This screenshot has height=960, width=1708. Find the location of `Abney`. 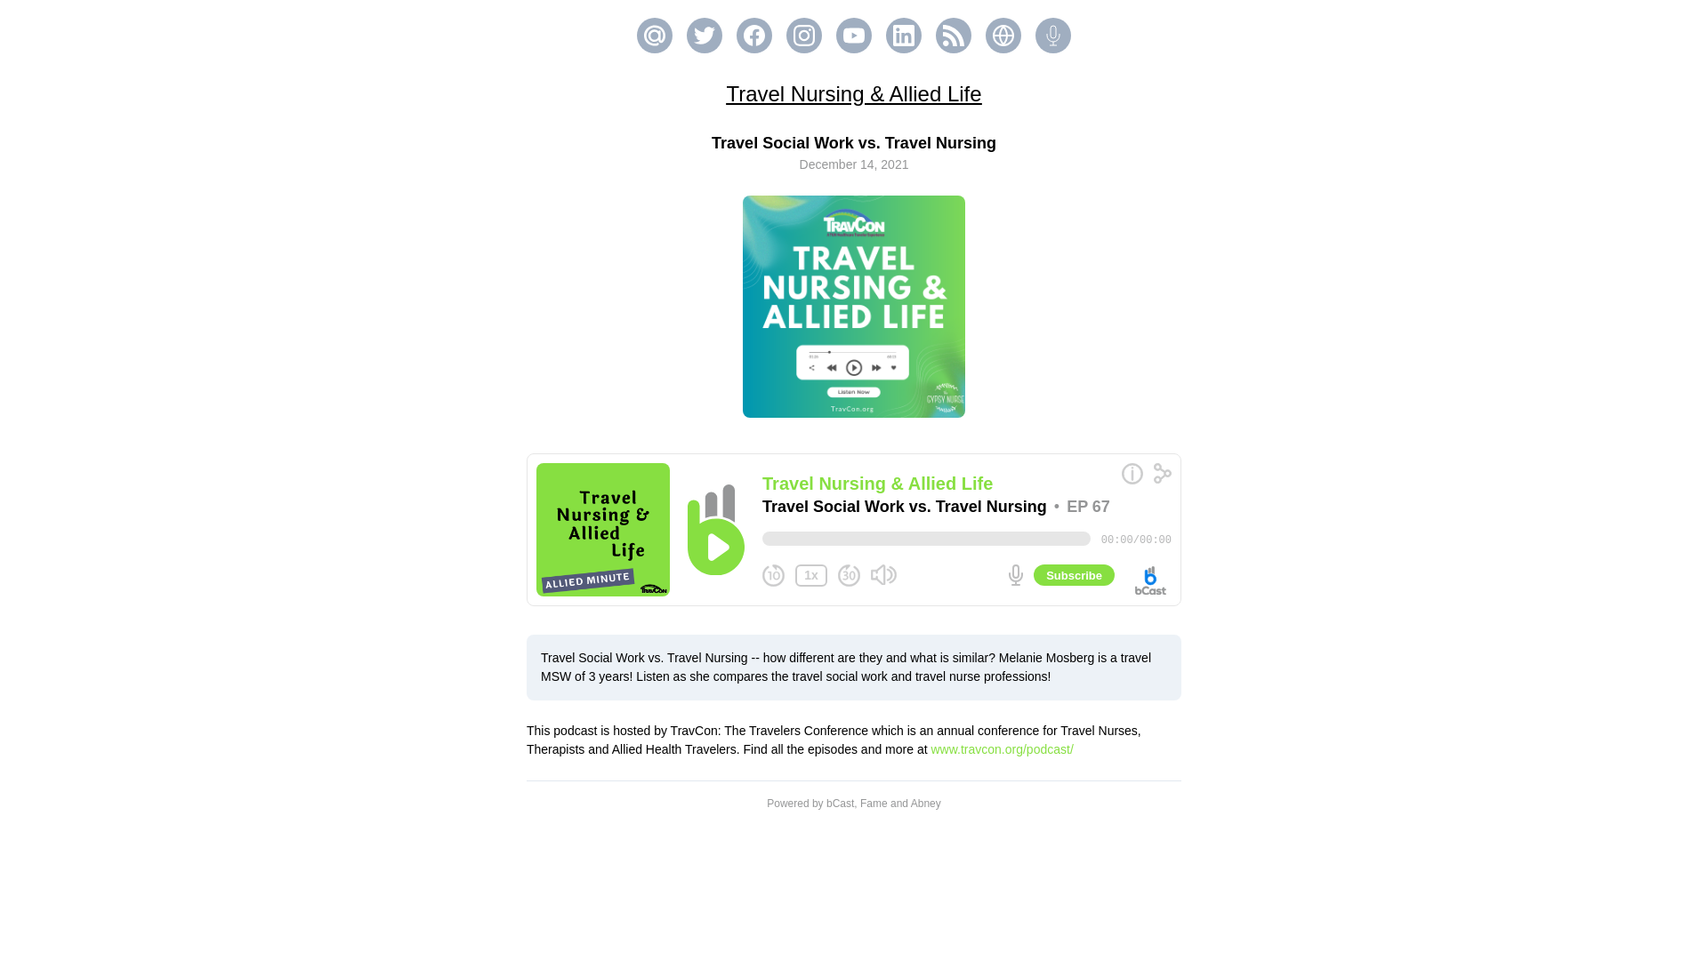

Abney is located at coordinates (925, 804).